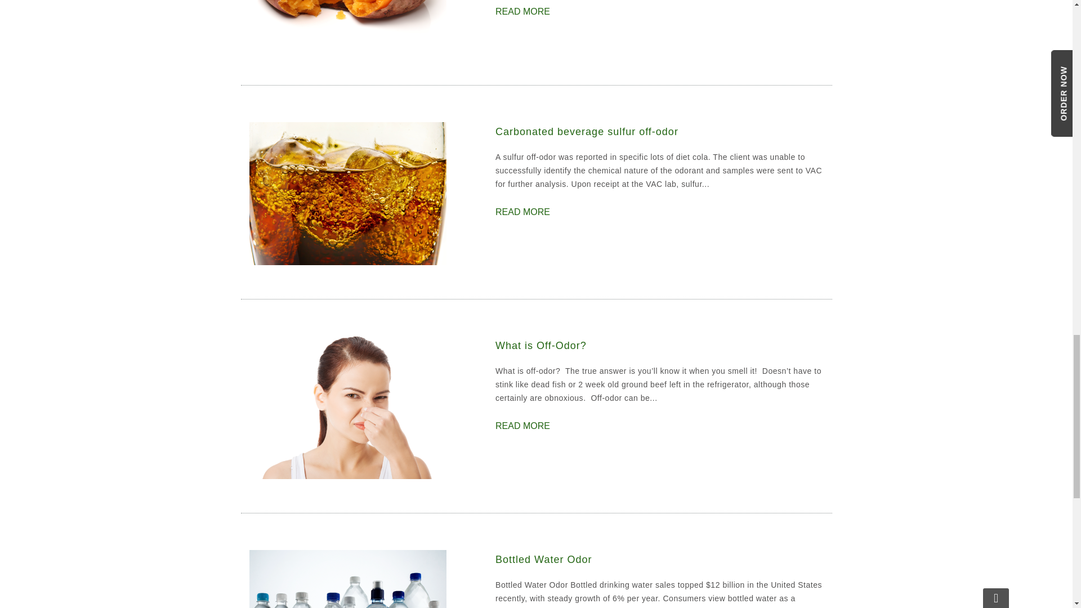 This screenshot has height=608, width=1081. What do you see at coordinates (659, 346) in the screenshot?
I see `What is Off-Odor?` at bounding box center [659, 346].